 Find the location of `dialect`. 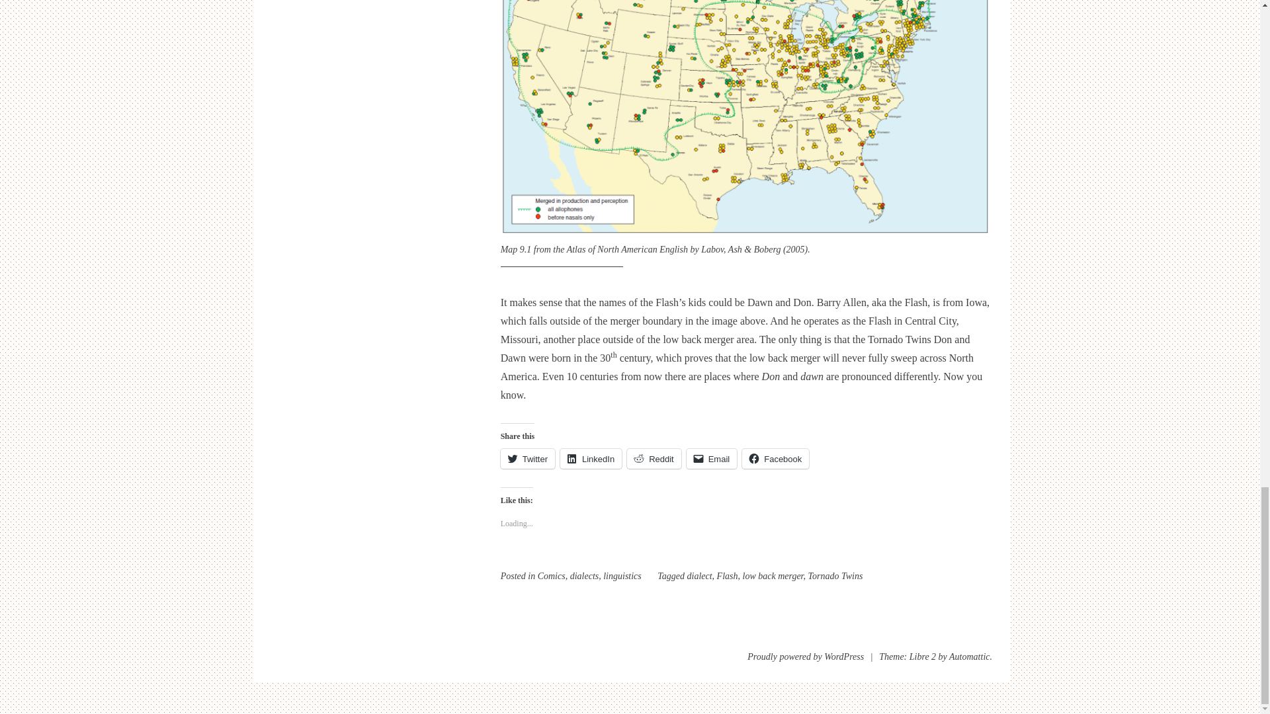

dialect is located at coordinates (698, 576).